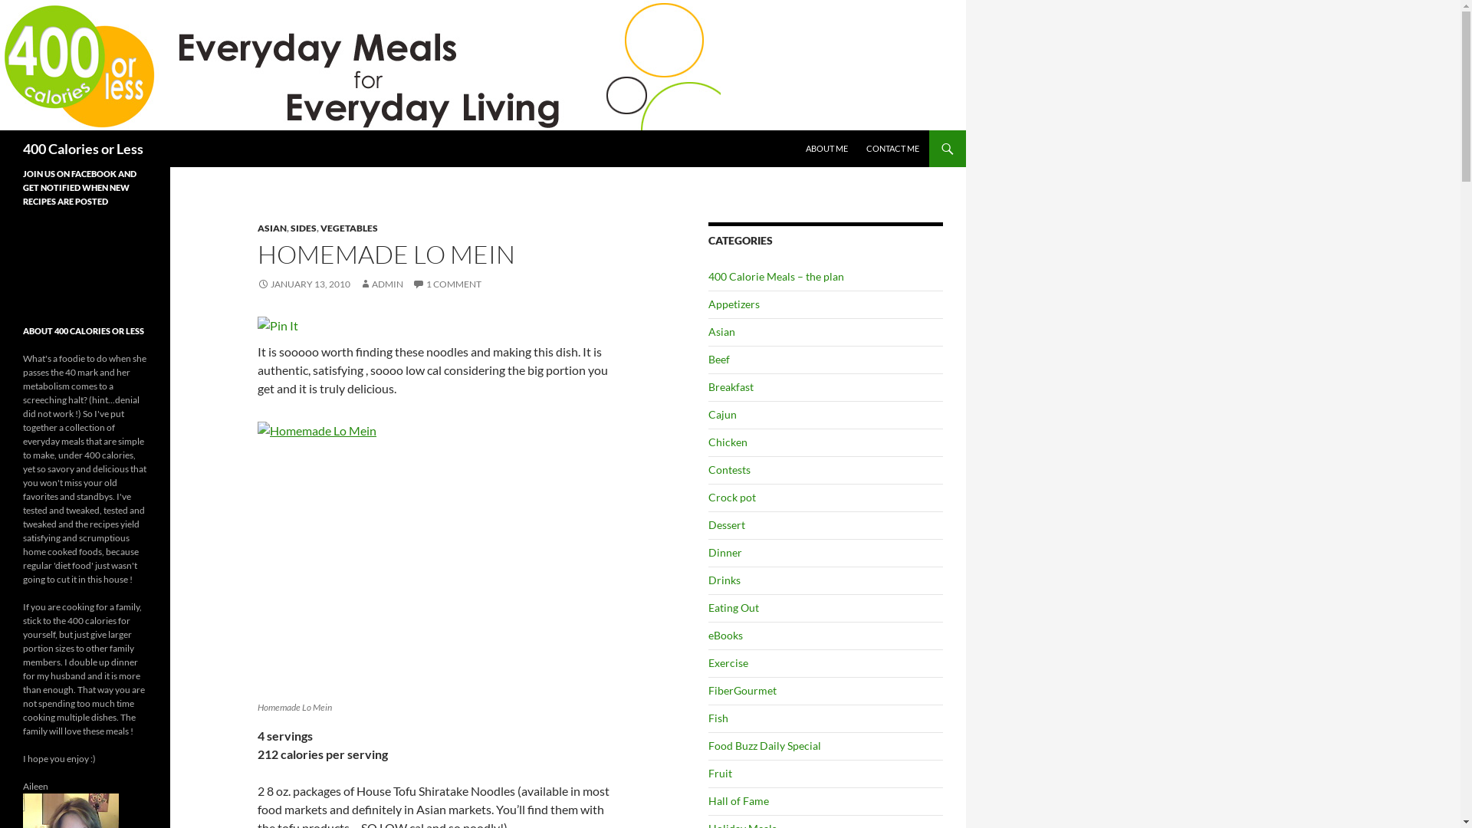  What do you see at coordinates (826, 149) in the screenshot?
I see `ABOUT ME` at bounding box center [826, 149].